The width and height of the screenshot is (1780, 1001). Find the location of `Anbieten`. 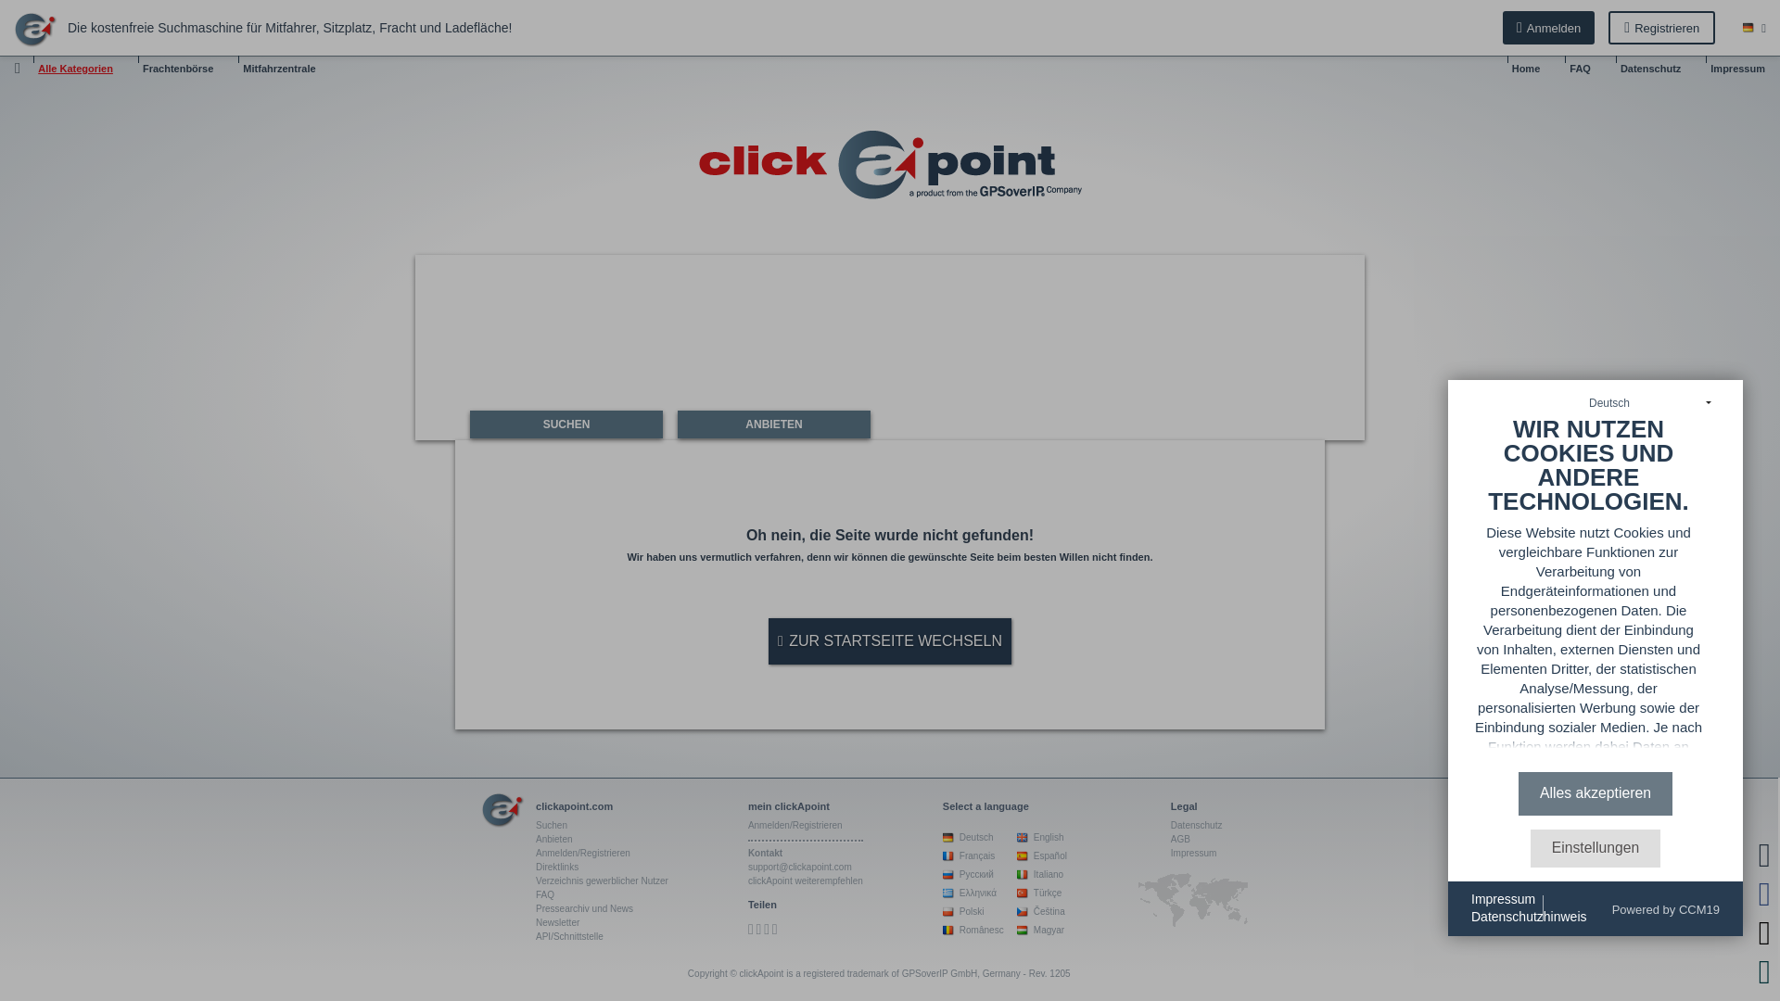

Anbieten is located at coordinates (553, 839).